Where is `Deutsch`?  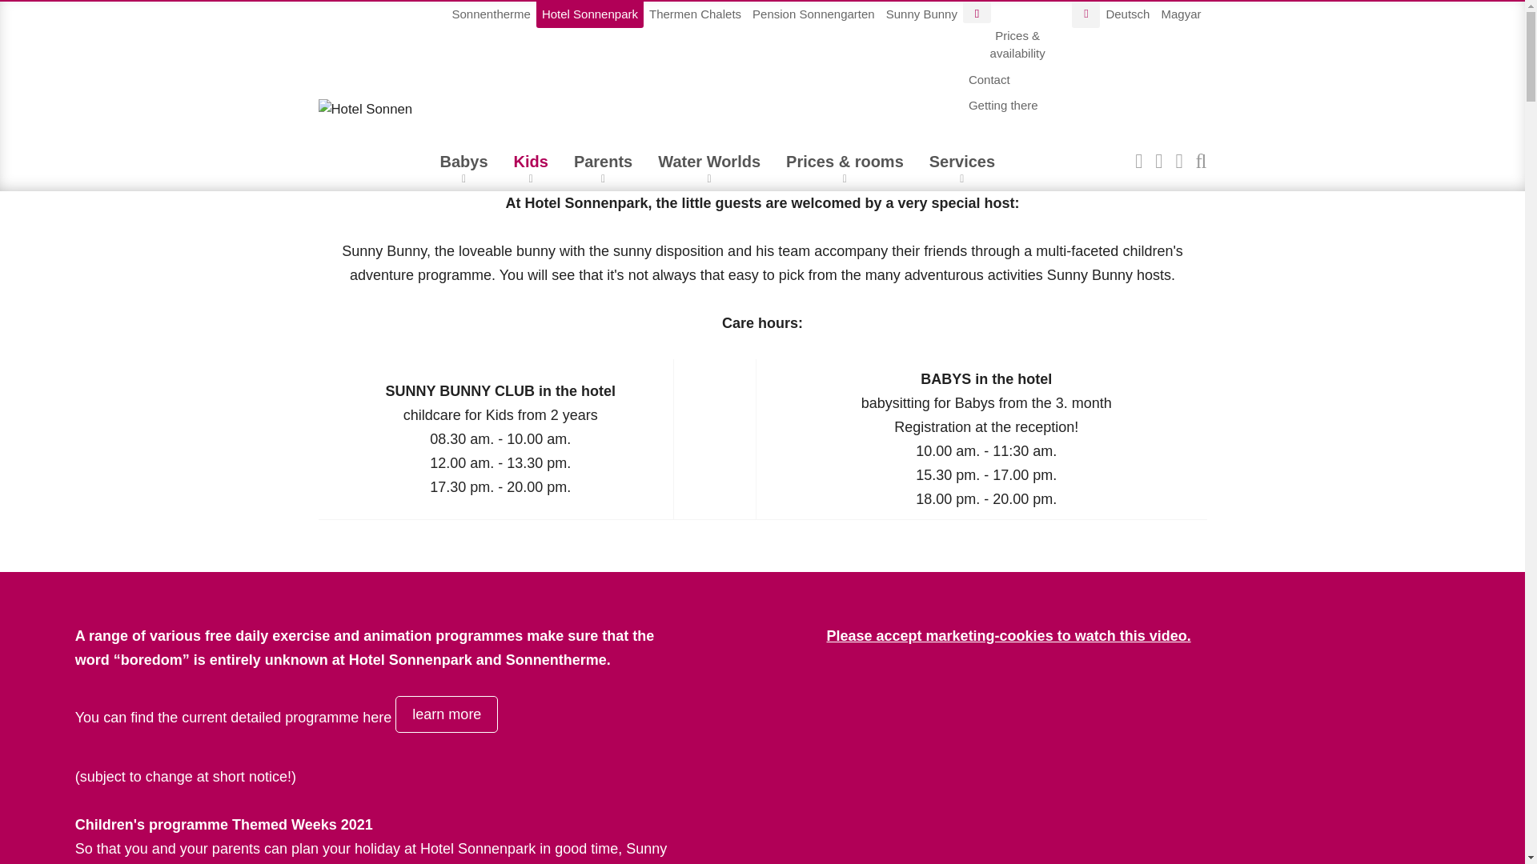
Deutsch is located at coordinates (1127, 14).